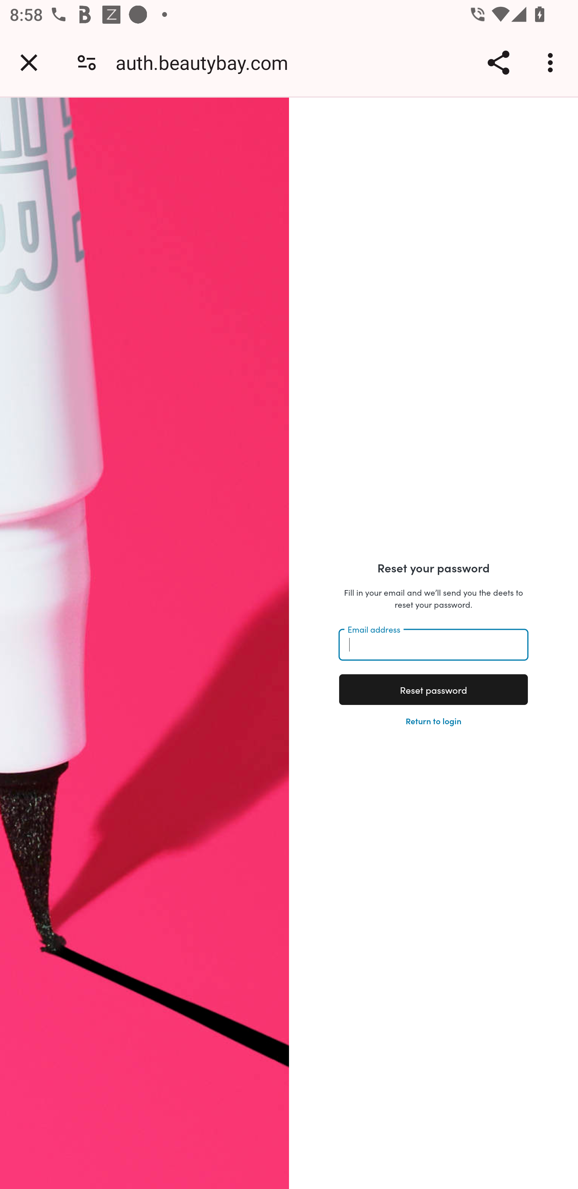  I want to click on auth.beautybay.com, so click(207, 62).